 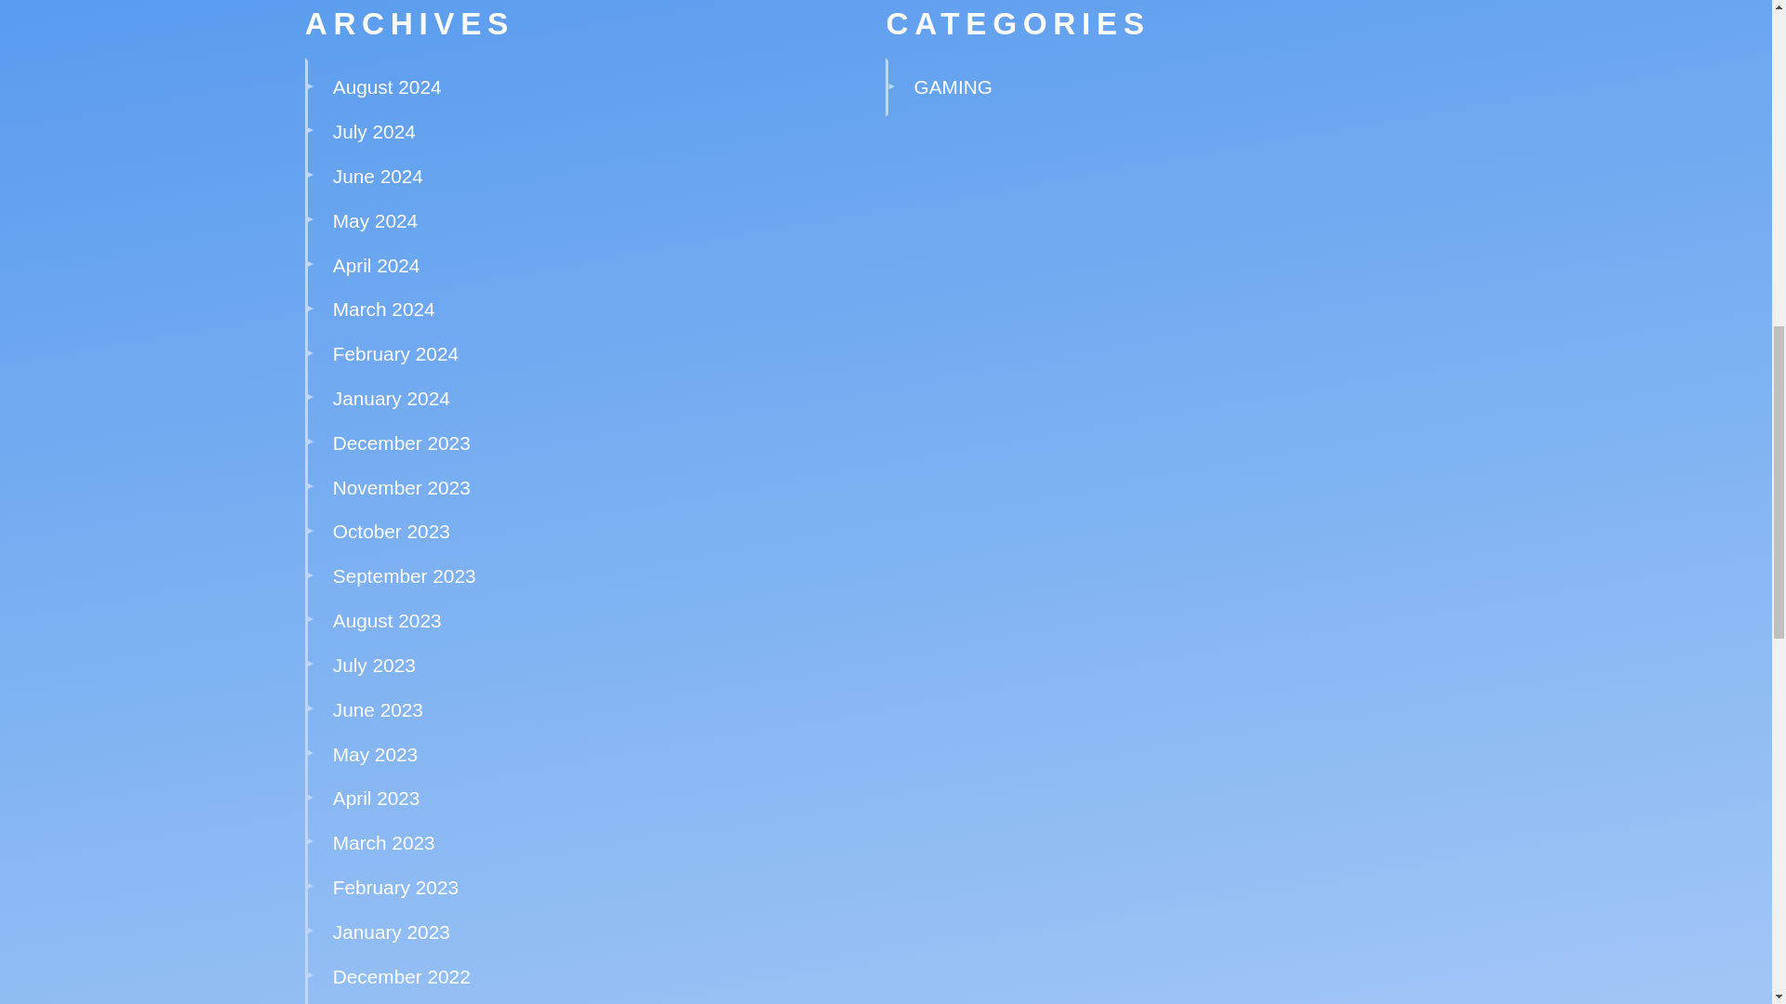 What do you see at coordinates (953, 86) in the screenshot?
I see `GAMING` at bounding box center [953, 86].